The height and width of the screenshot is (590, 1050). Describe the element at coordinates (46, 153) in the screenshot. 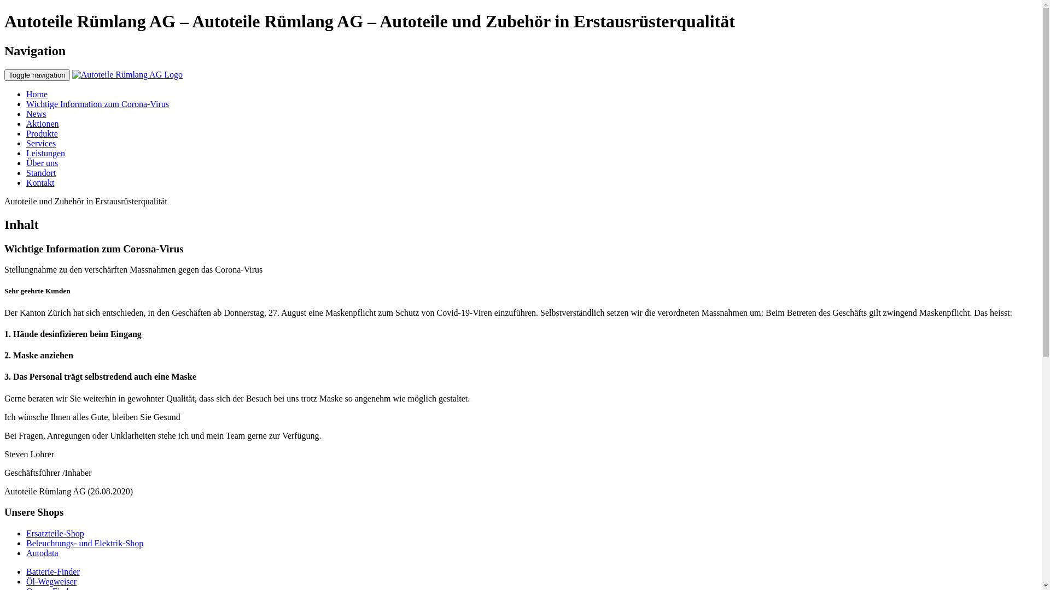

I see `Leistungen` at that location.